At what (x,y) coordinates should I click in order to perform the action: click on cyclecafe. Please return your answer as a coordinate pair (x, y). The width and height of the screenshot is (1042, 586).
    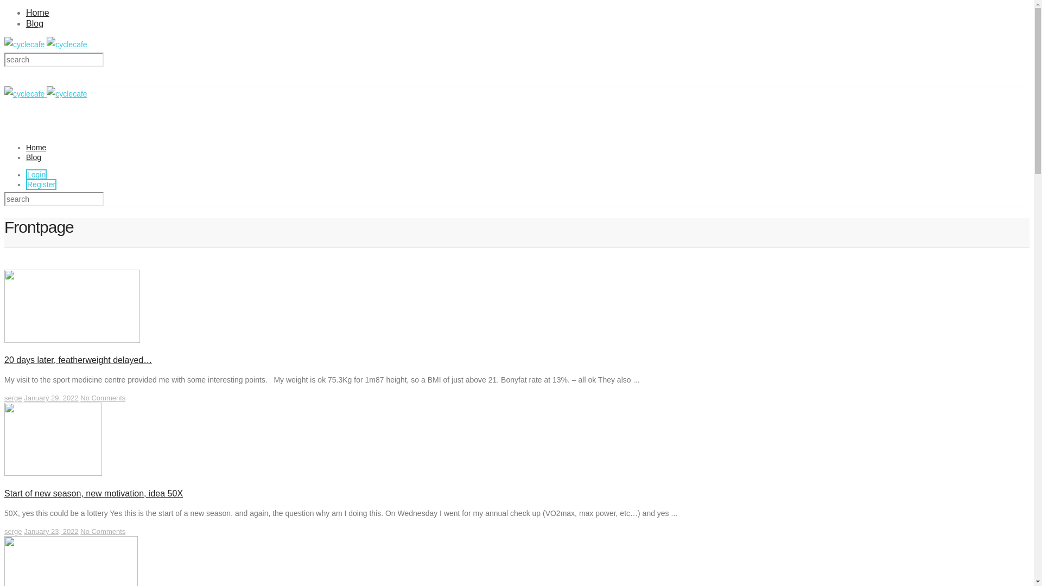
    Looking at the image, I should click on (46, 94).